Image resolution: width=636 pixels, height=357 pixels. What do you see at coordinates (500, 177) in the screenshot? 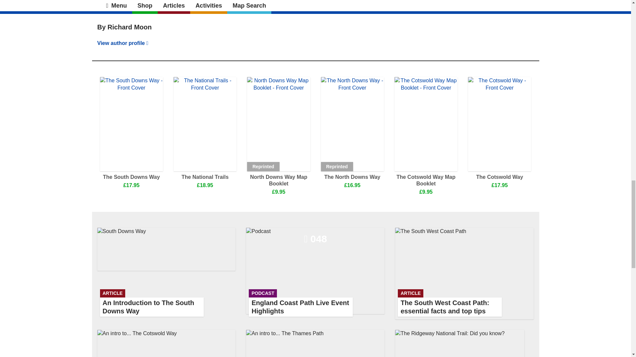
I see `The Cotswold Way` at bounding box center [500, 177].